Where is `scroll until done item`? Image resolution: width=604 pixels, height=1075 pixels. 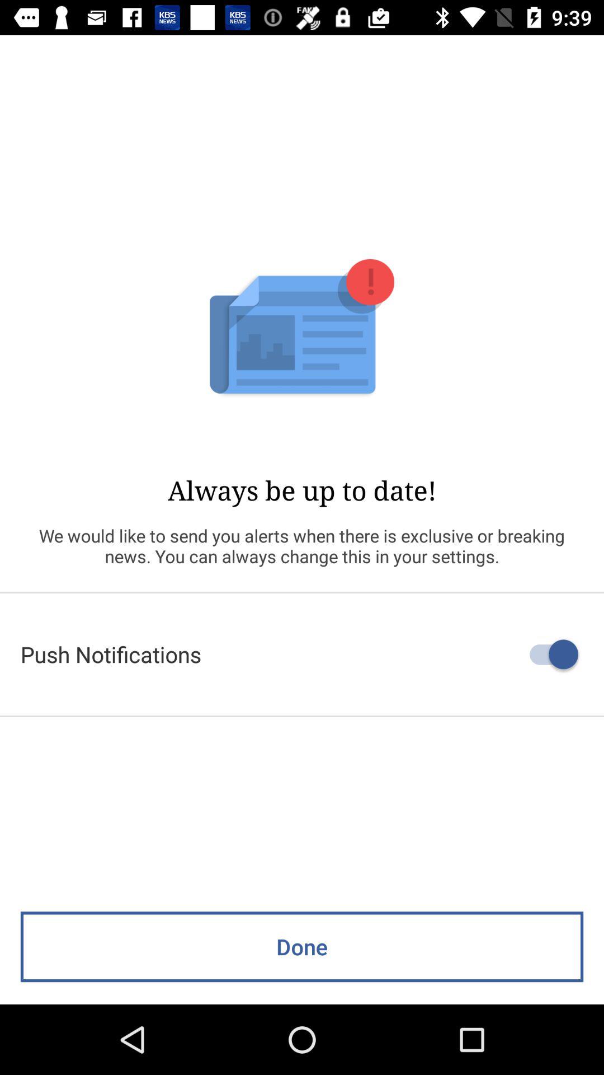
scroll until done item is located at coordinates (302, 947).